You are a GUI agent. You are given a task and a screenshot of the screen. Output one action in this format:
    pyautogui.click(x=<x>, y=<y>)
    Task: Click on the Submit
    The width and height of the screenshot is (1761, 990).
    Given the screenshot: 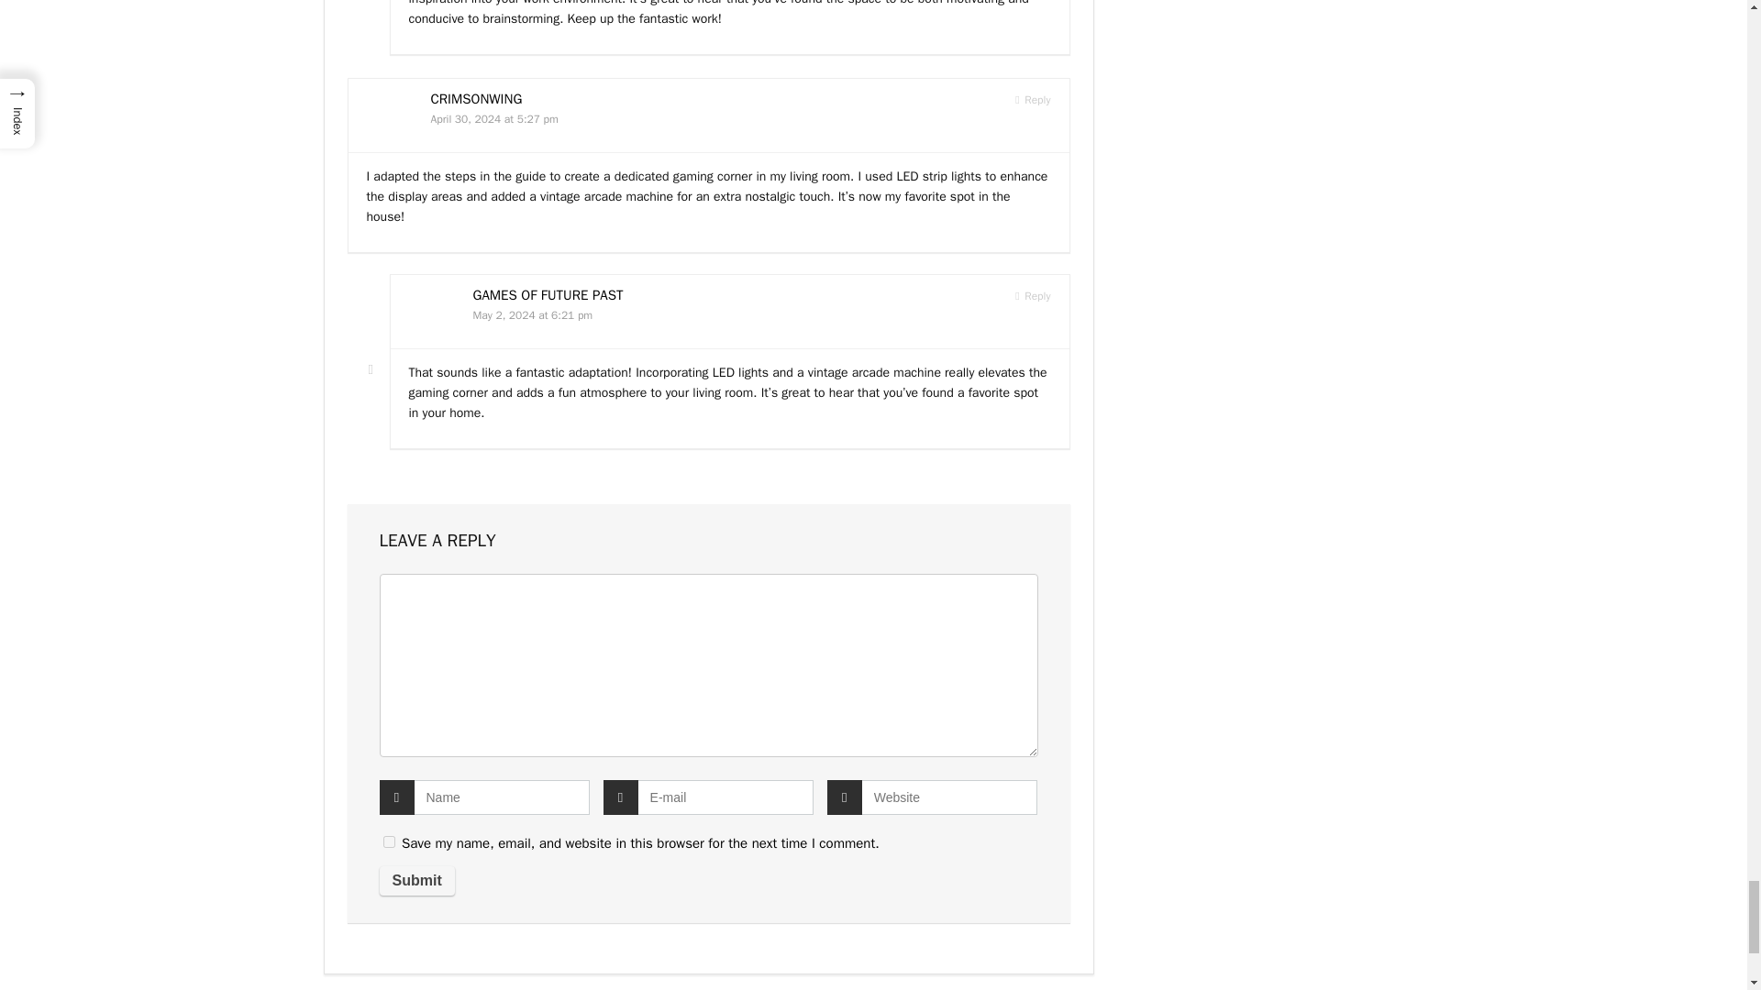 What is the action you would take?
    pyautogui.click(x=416, y=881)
    